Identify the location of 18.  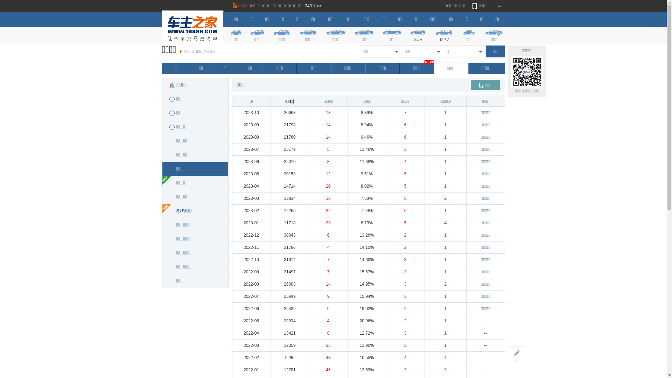
(328, 198).